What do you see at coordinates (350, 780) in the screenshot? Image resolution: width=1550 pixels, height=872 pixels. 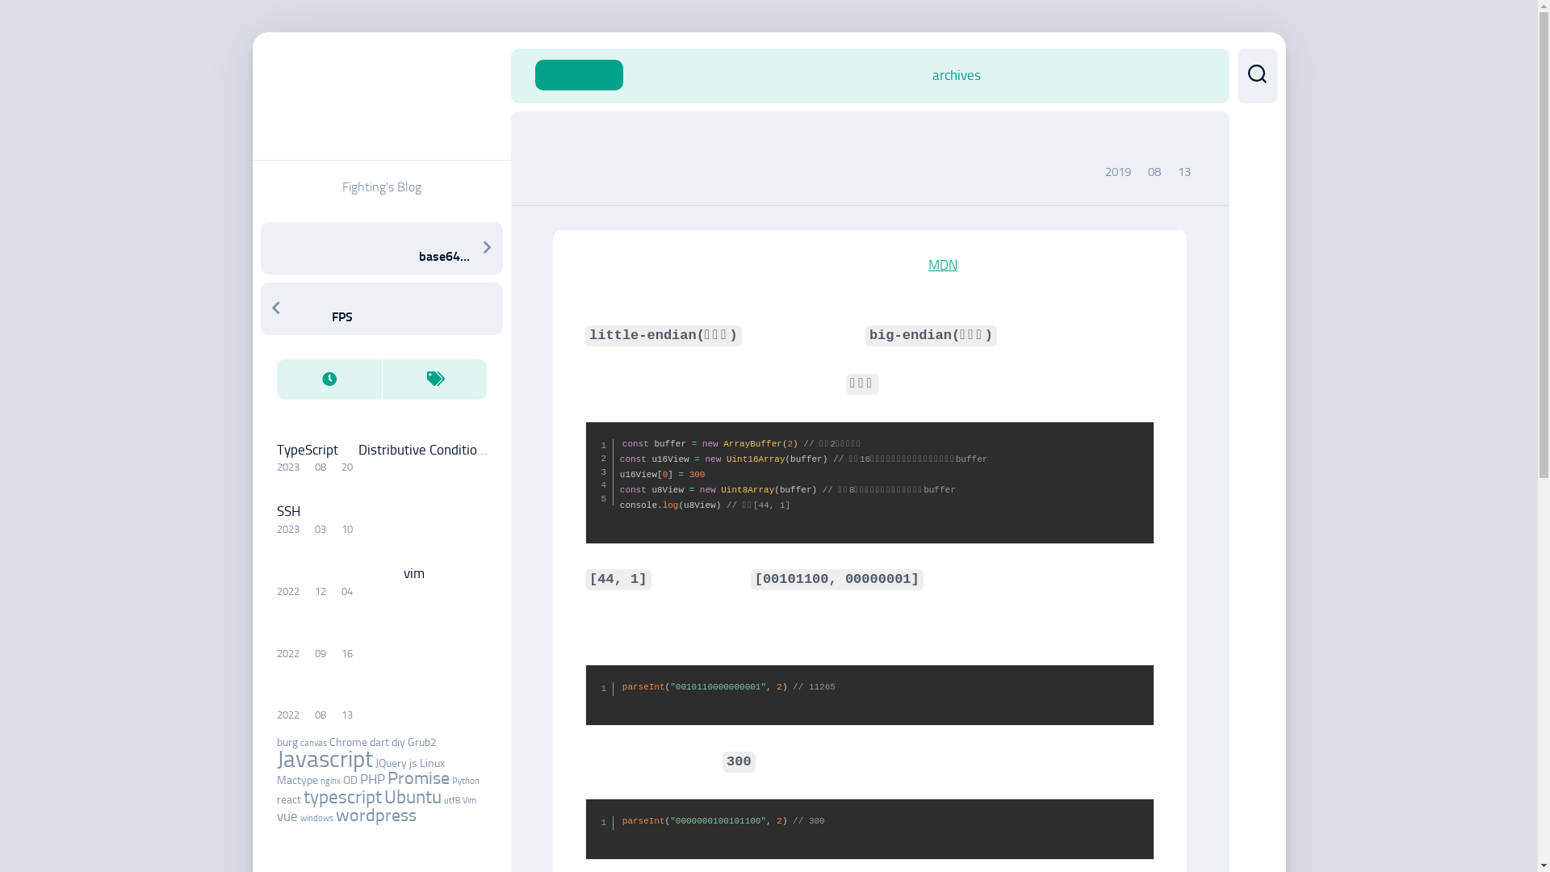 I see `OD` at bounding box center [350, 780].